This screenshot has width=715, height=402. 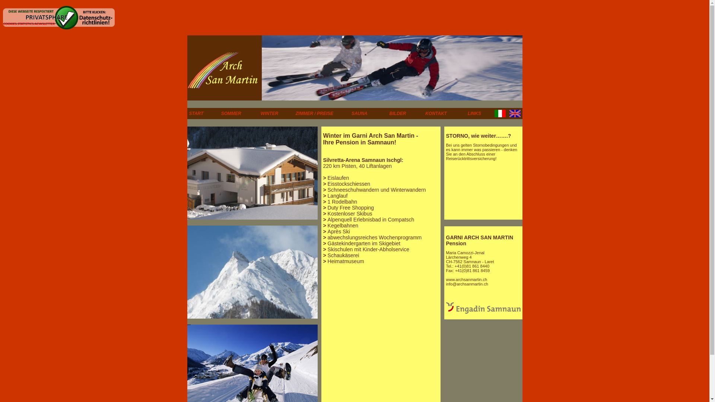 What do you see at coordinates (398, 113) in the screenshot?
I see `BILDER` at bounding box center [398, 113].